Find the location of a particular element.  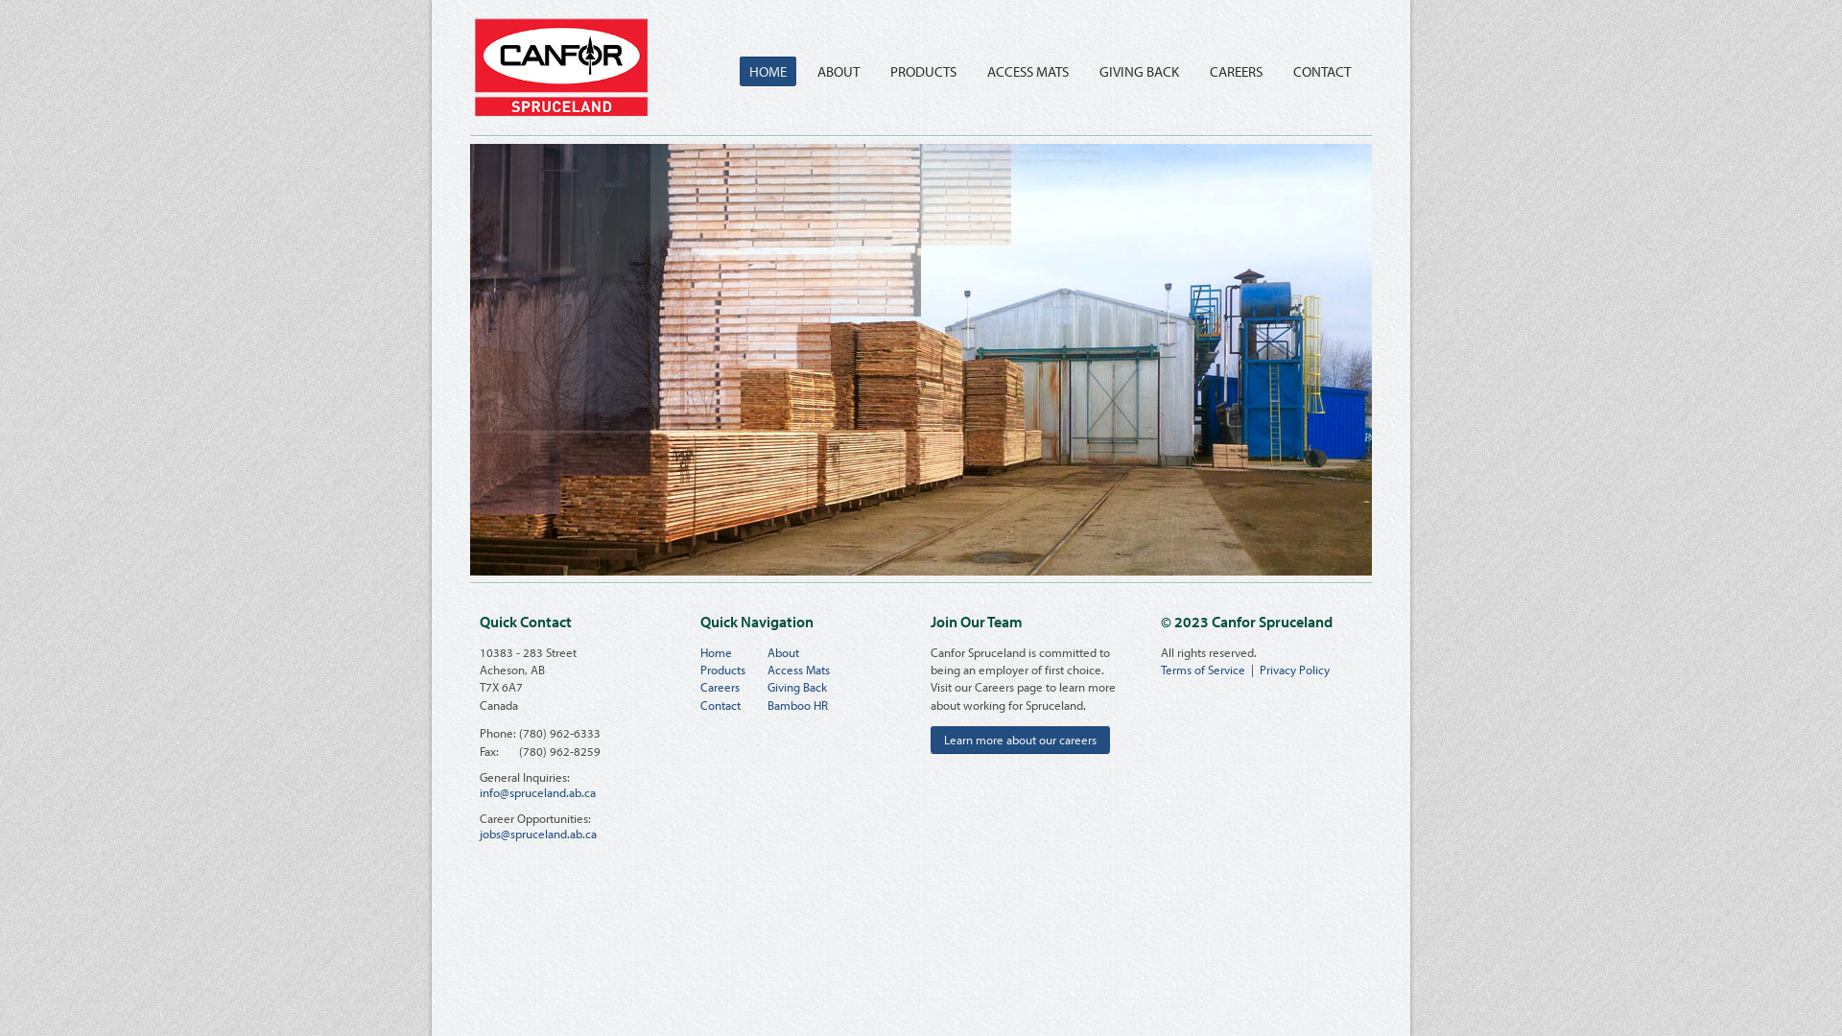

CAREERS is located at coordinates (1236, 71).